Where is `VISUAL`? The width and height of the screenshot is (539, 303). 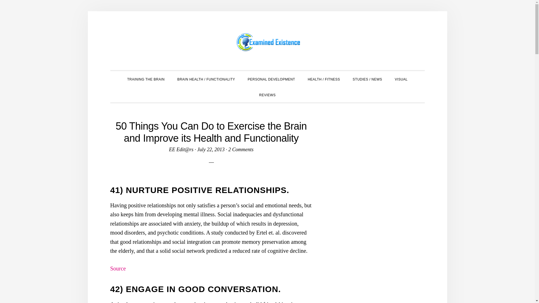
VISUAL is located at coordinates (401, 79).